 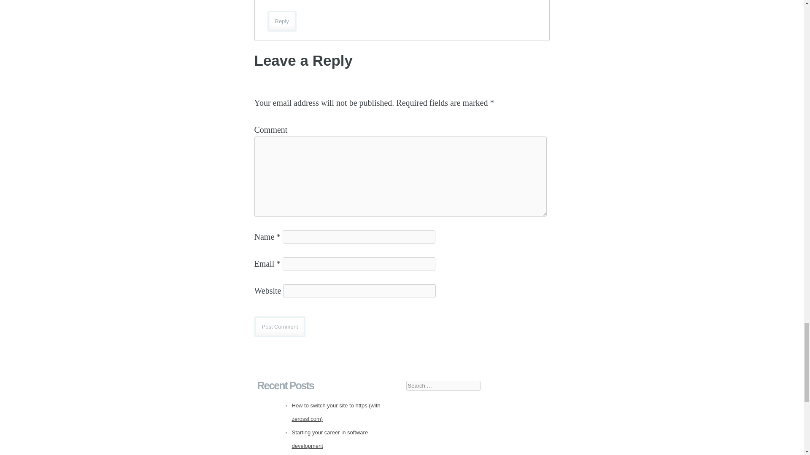 What do you see at coordinates (330, 439) in the screenshot?
I see `Starting your career in software development` at bounding box center [330, 439].